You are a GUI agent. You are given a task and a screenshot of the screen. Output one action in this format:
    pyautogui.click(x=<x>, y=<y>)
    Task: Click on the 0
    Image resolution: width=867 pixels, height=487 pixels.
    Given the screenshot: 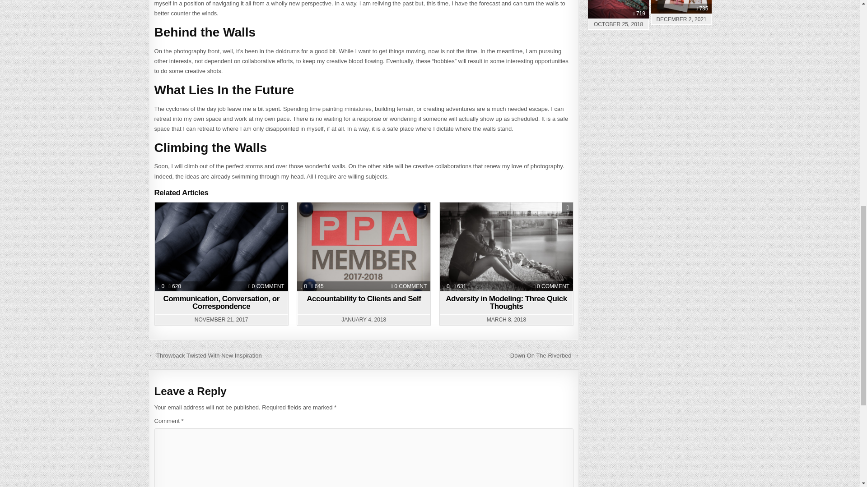 What is the action you would take?
    pyautogui.click(x=303, y=286)
    